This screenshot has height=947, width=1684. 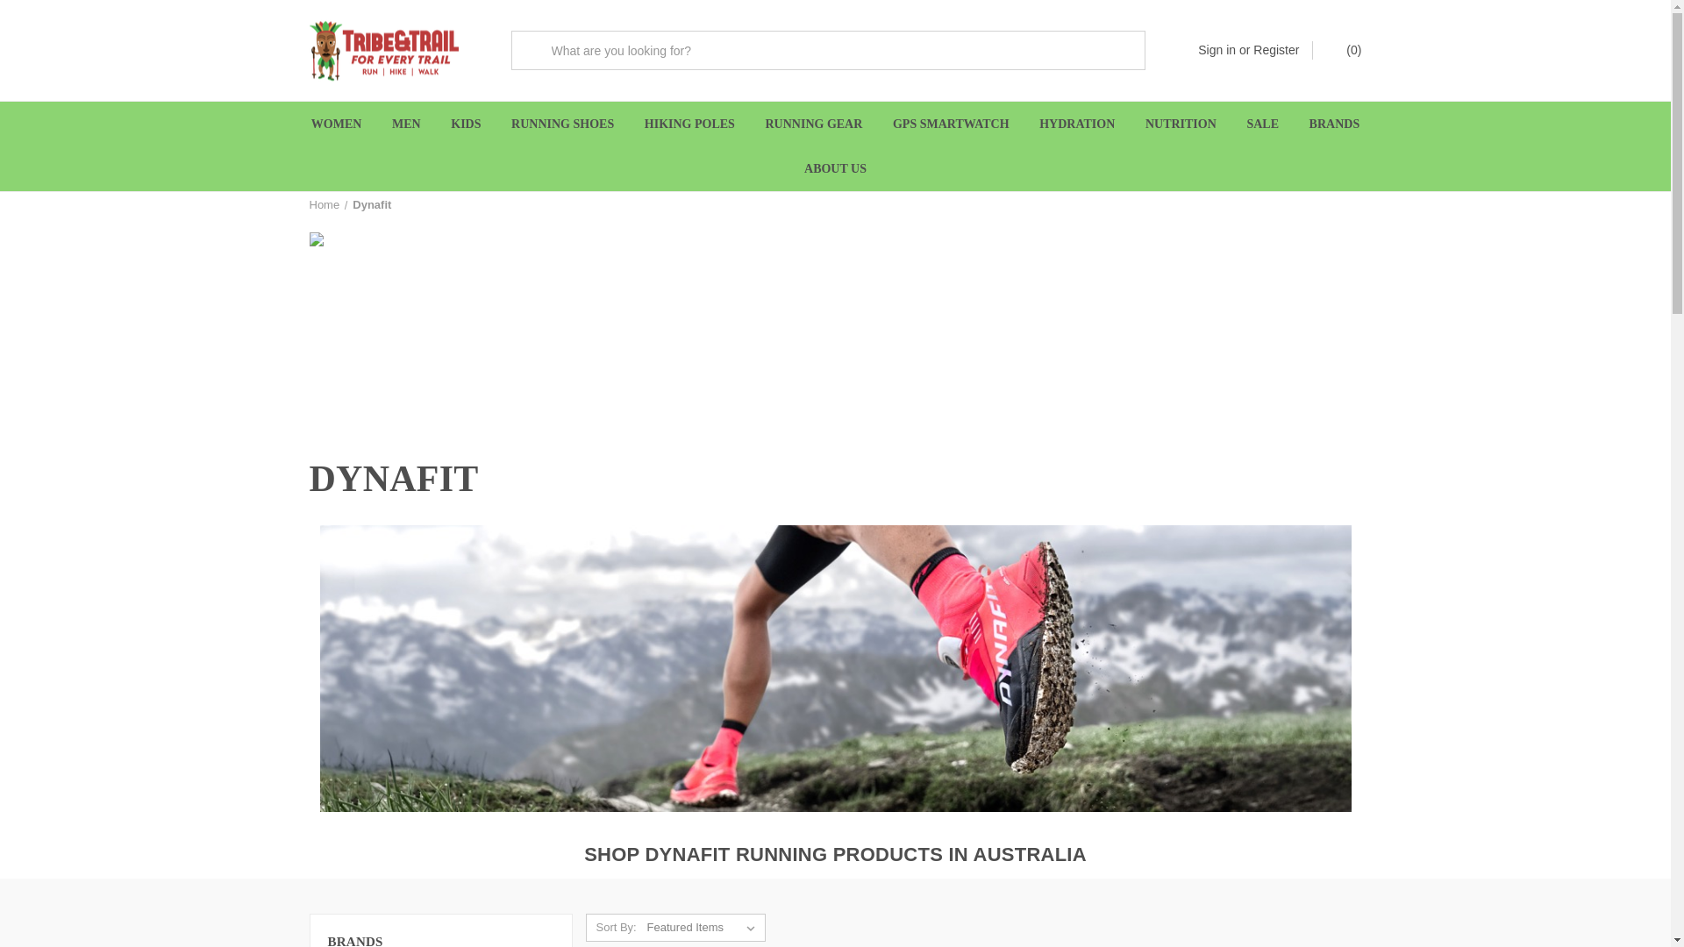 What do you see at coordinates (1217, 51) in the screenshot?
I see `Sign in` at bounding box center [1217, 51].